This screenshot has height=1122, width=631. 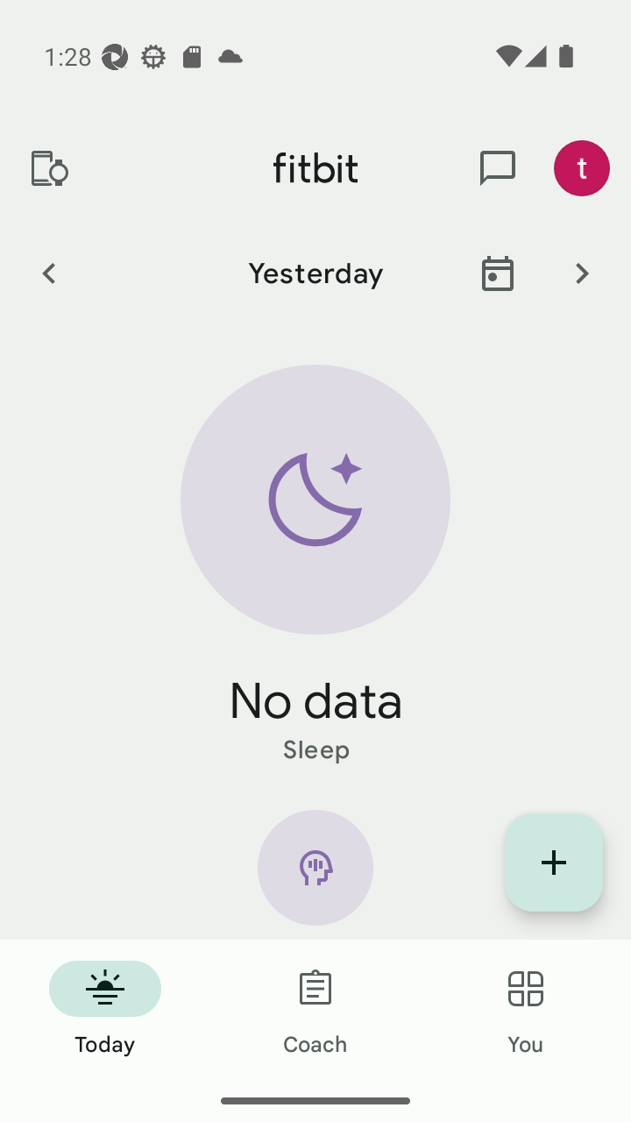 I want to click on Devices and apps, so click(x=48, y=168).